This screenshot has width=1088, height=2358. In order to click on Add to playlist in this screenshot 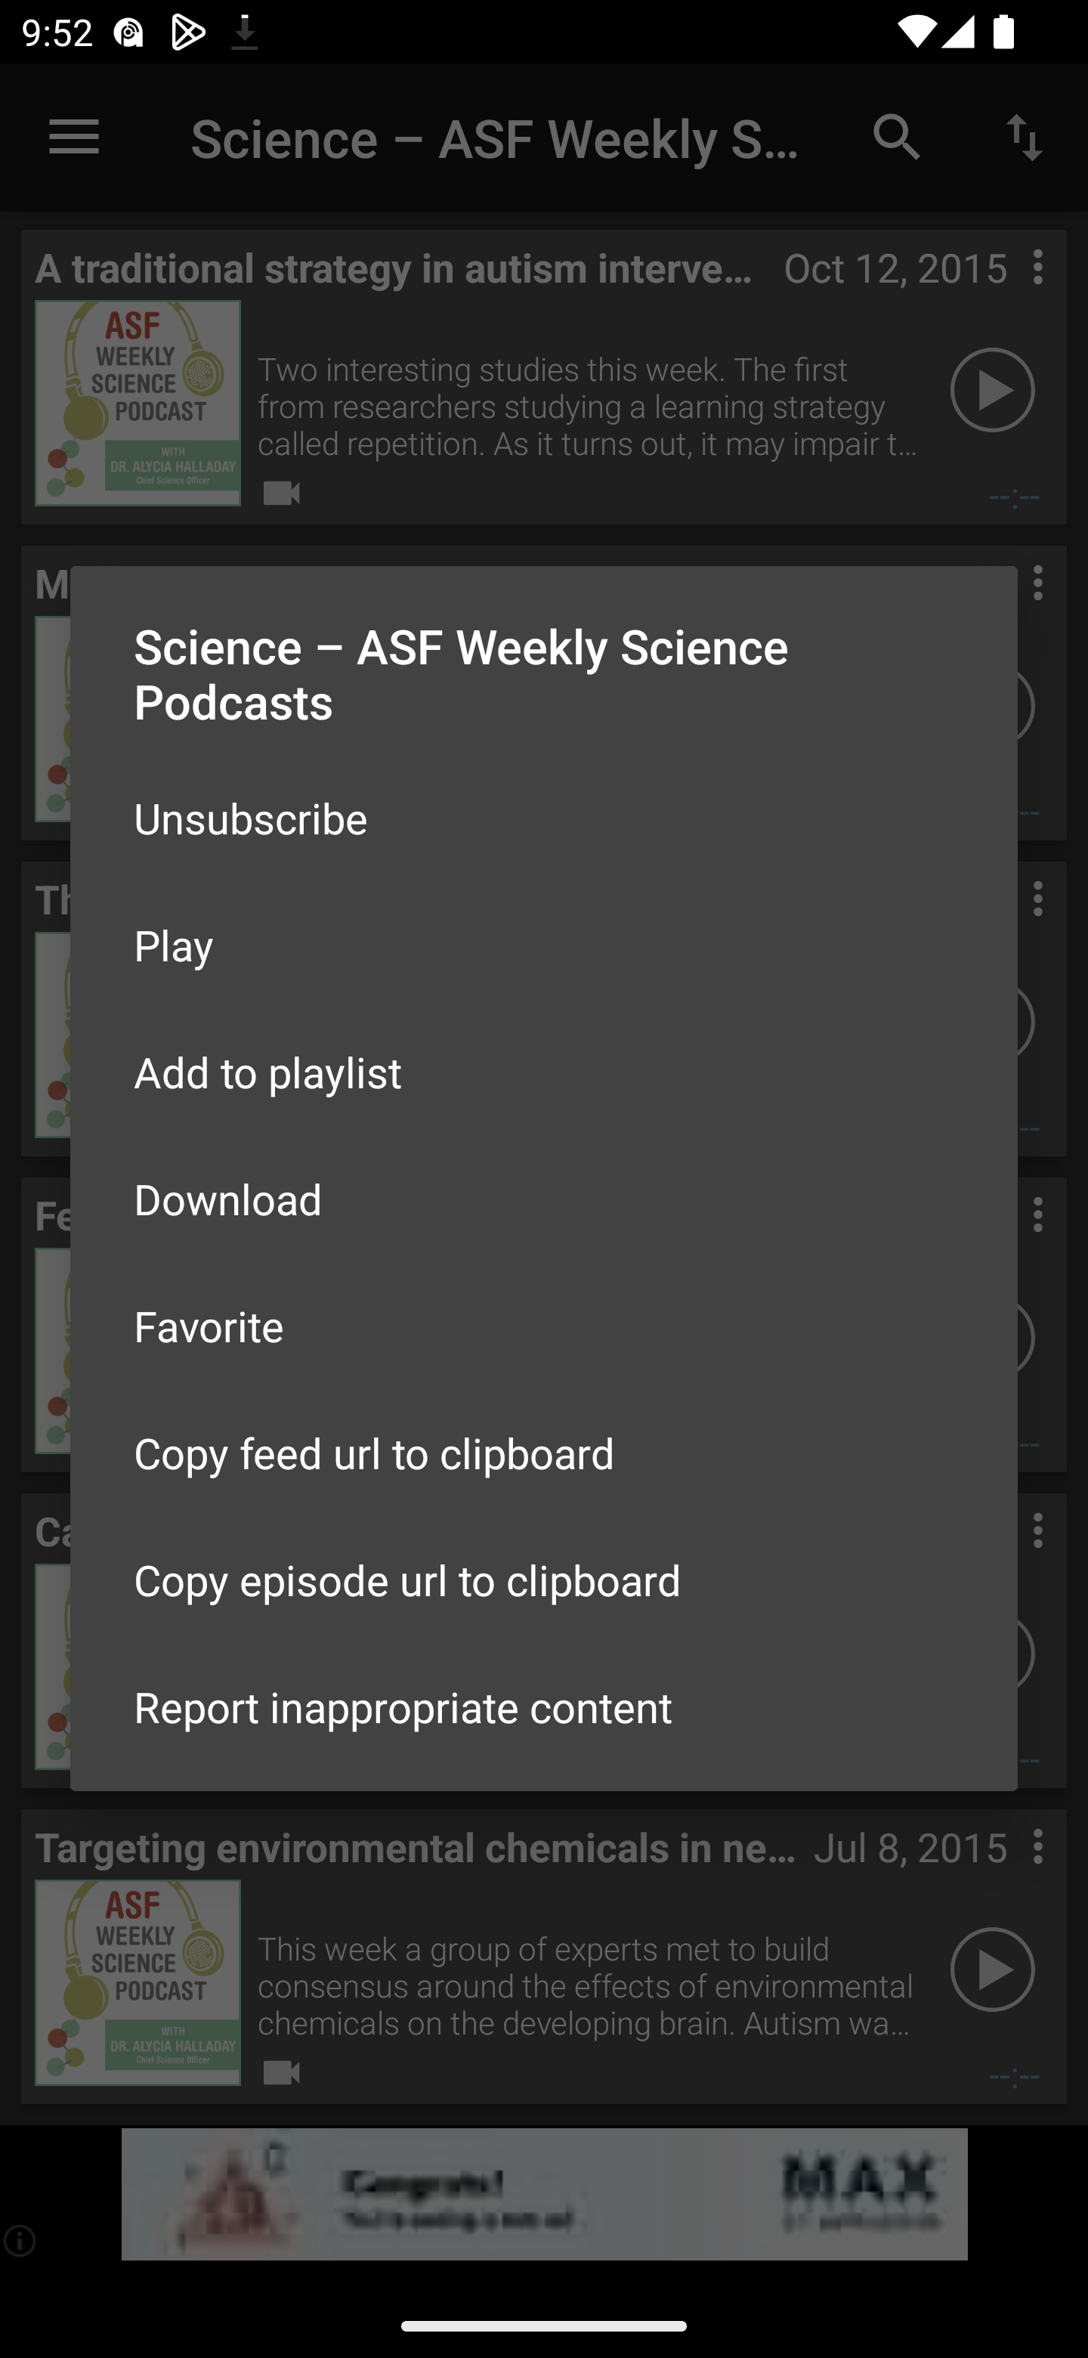, I will do `click(544, 1072)`.